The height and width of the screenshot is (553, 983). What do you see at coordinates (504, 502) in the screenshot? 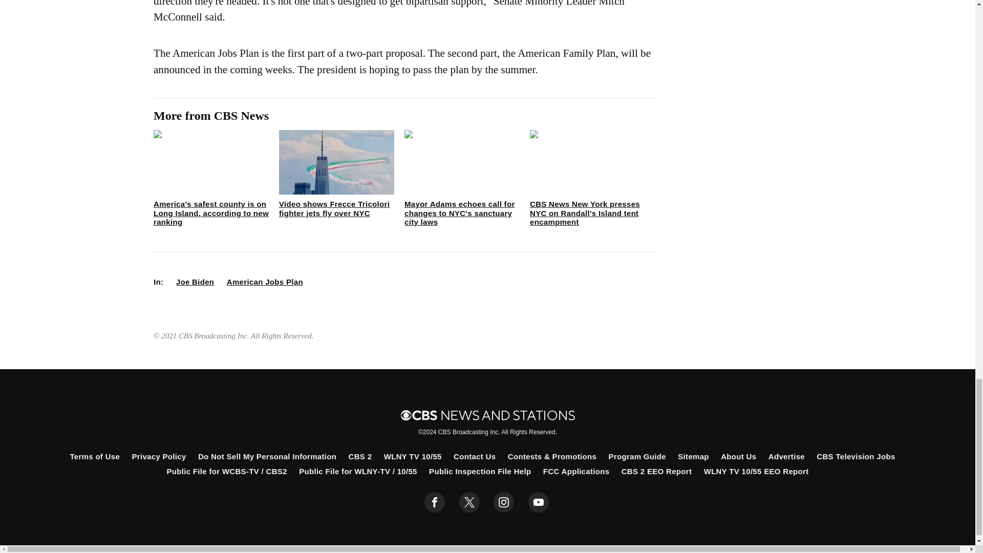
I see `instagram` at bounding box center [504, 502].